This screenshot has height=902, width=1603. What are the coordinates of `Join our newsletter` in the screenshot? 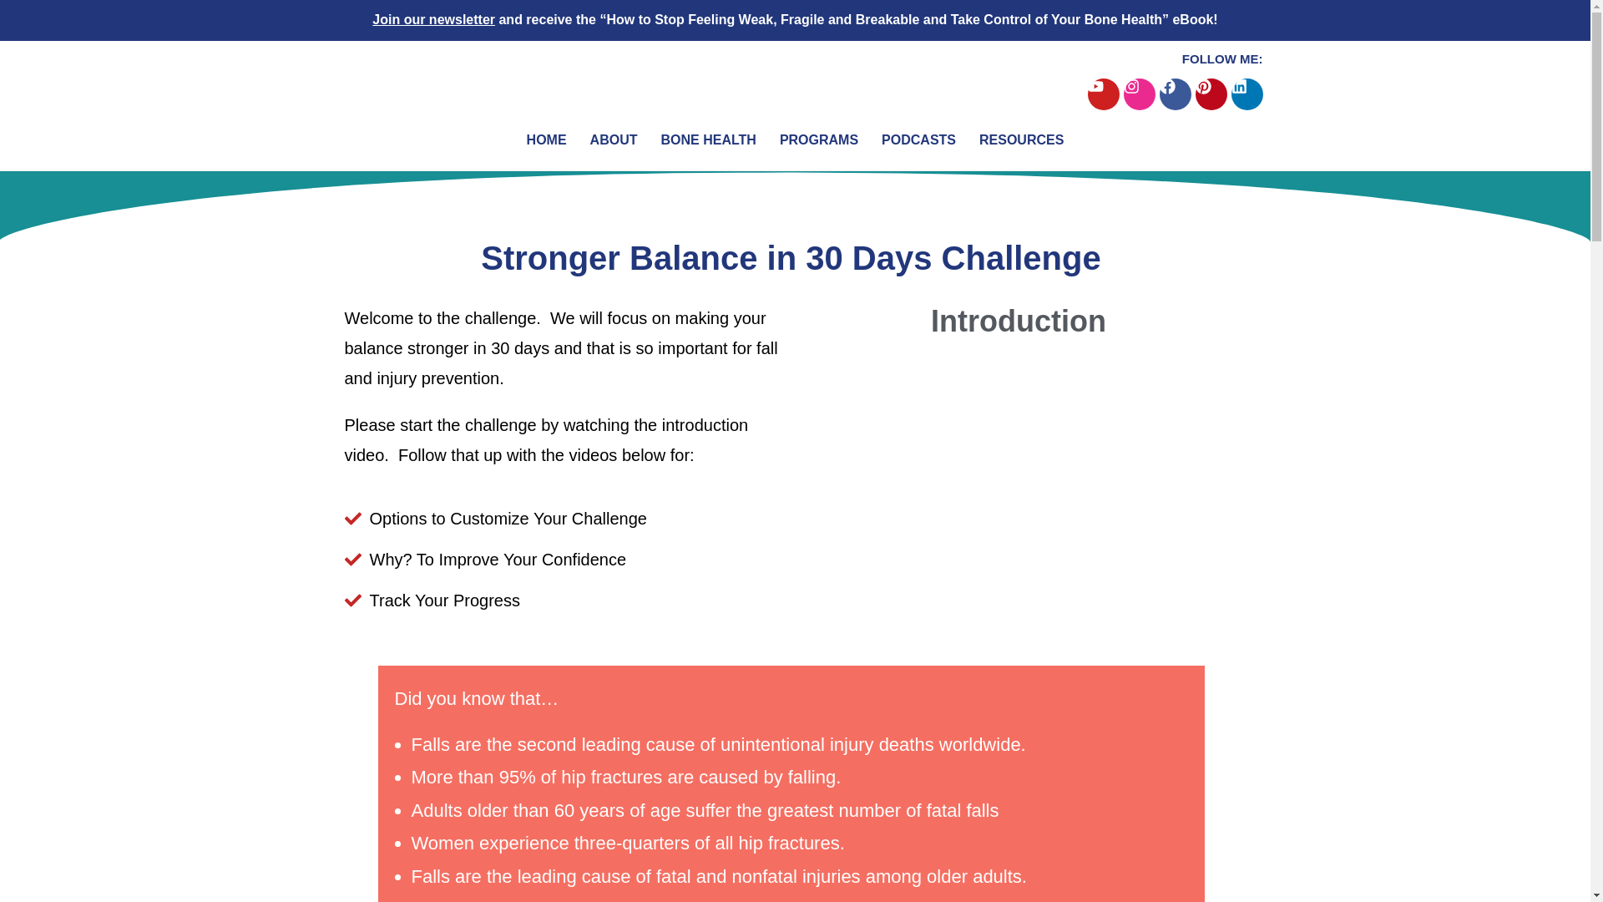 It's located at (433, 20).